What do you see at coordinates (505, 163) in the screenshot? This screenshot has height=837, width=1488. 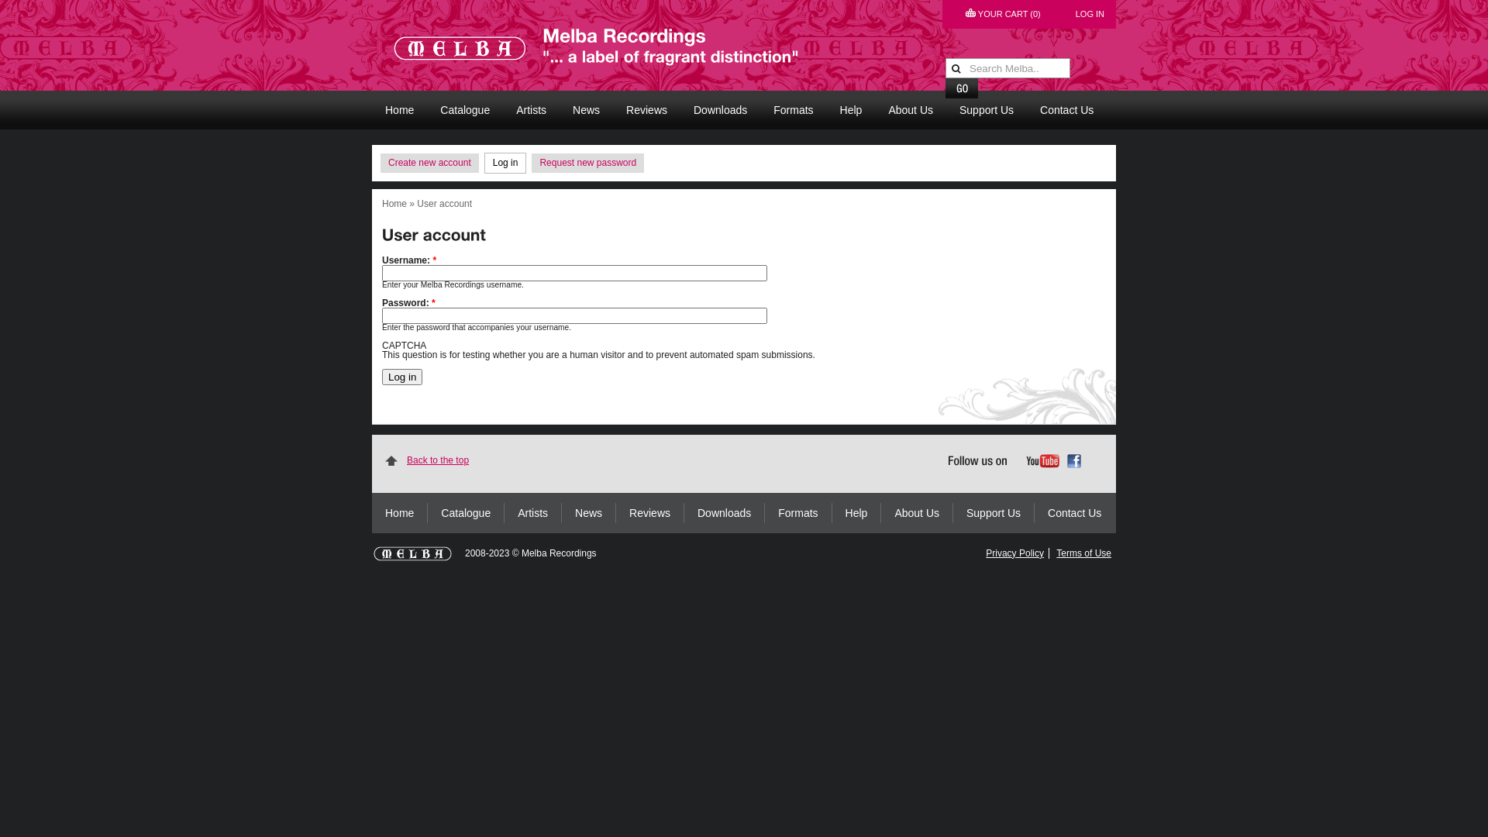 I see `Log in` at bounding box center [505, 163].